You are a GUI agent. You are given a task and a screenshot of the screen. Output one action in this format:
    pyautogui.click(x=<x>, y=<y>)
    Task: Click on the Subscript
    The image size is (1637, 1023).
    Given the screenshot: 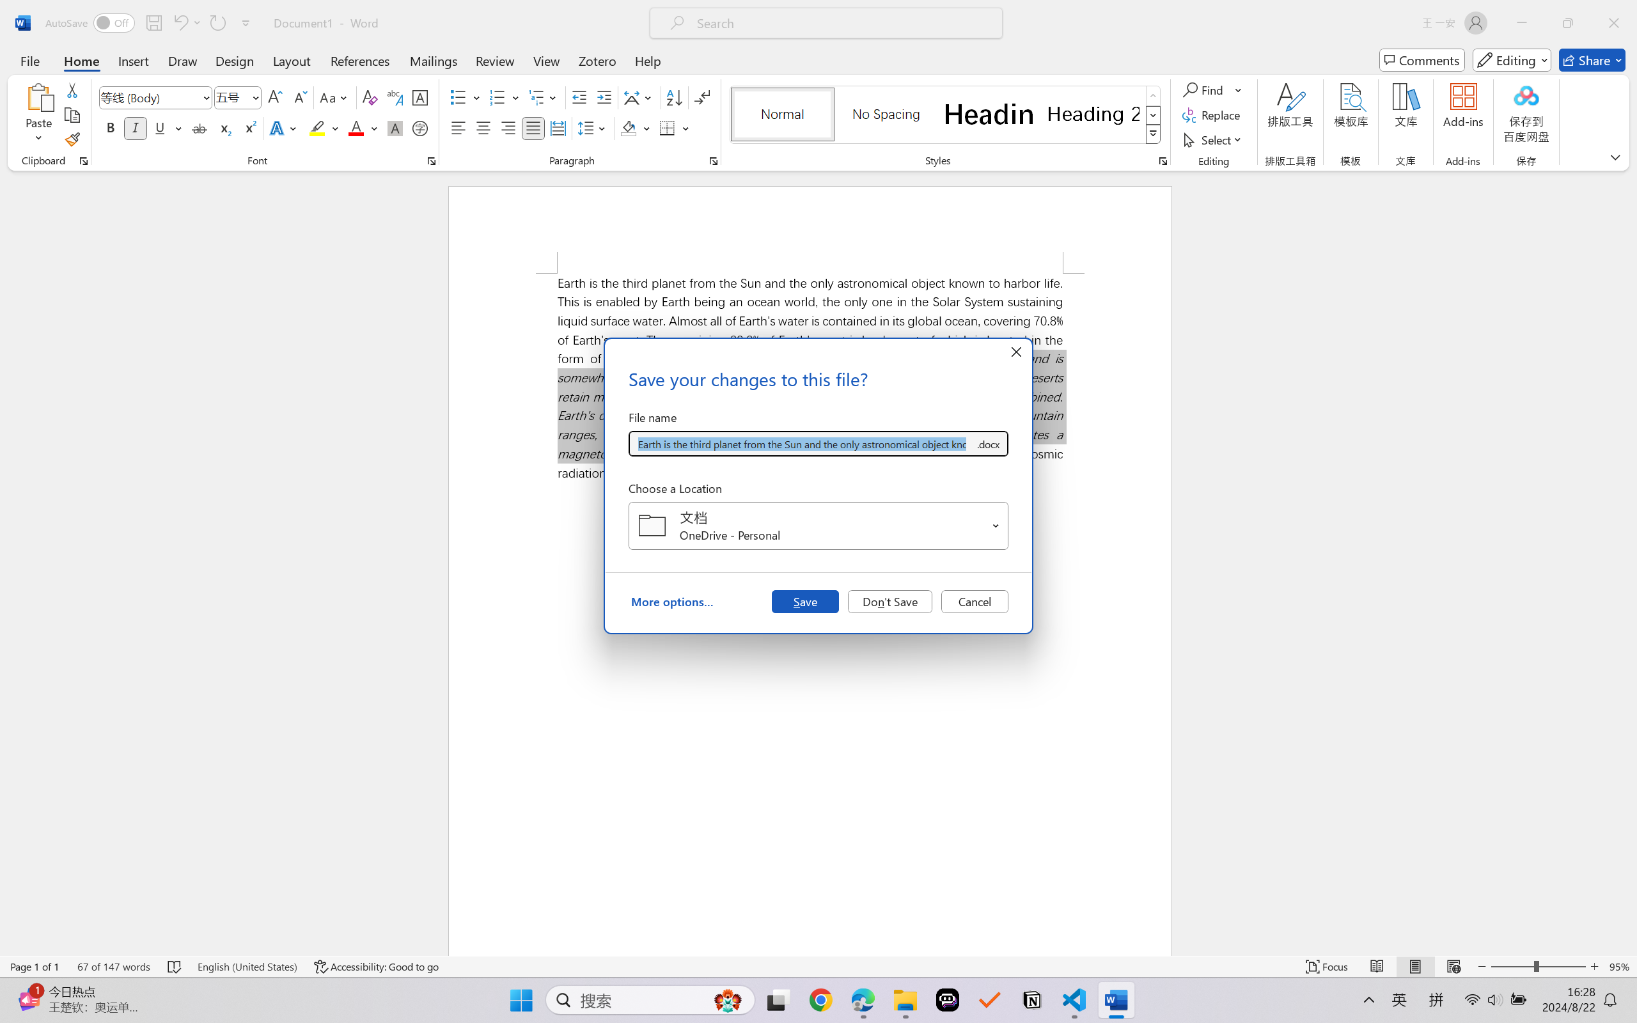 What is the action you would take?
    pyautogui.click(x=224, y=128)
    